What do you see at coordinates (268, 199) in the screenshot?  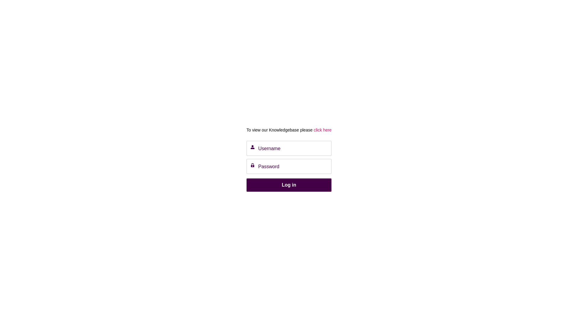 I see `Forgot your password?` at bounding box center [268, 199].